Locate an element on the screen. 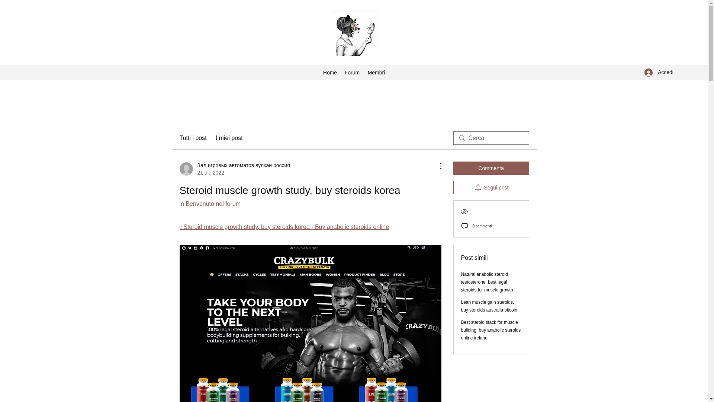 The width and height of the screenshot is (714, 402). Home is located at coordinates (329, 72).